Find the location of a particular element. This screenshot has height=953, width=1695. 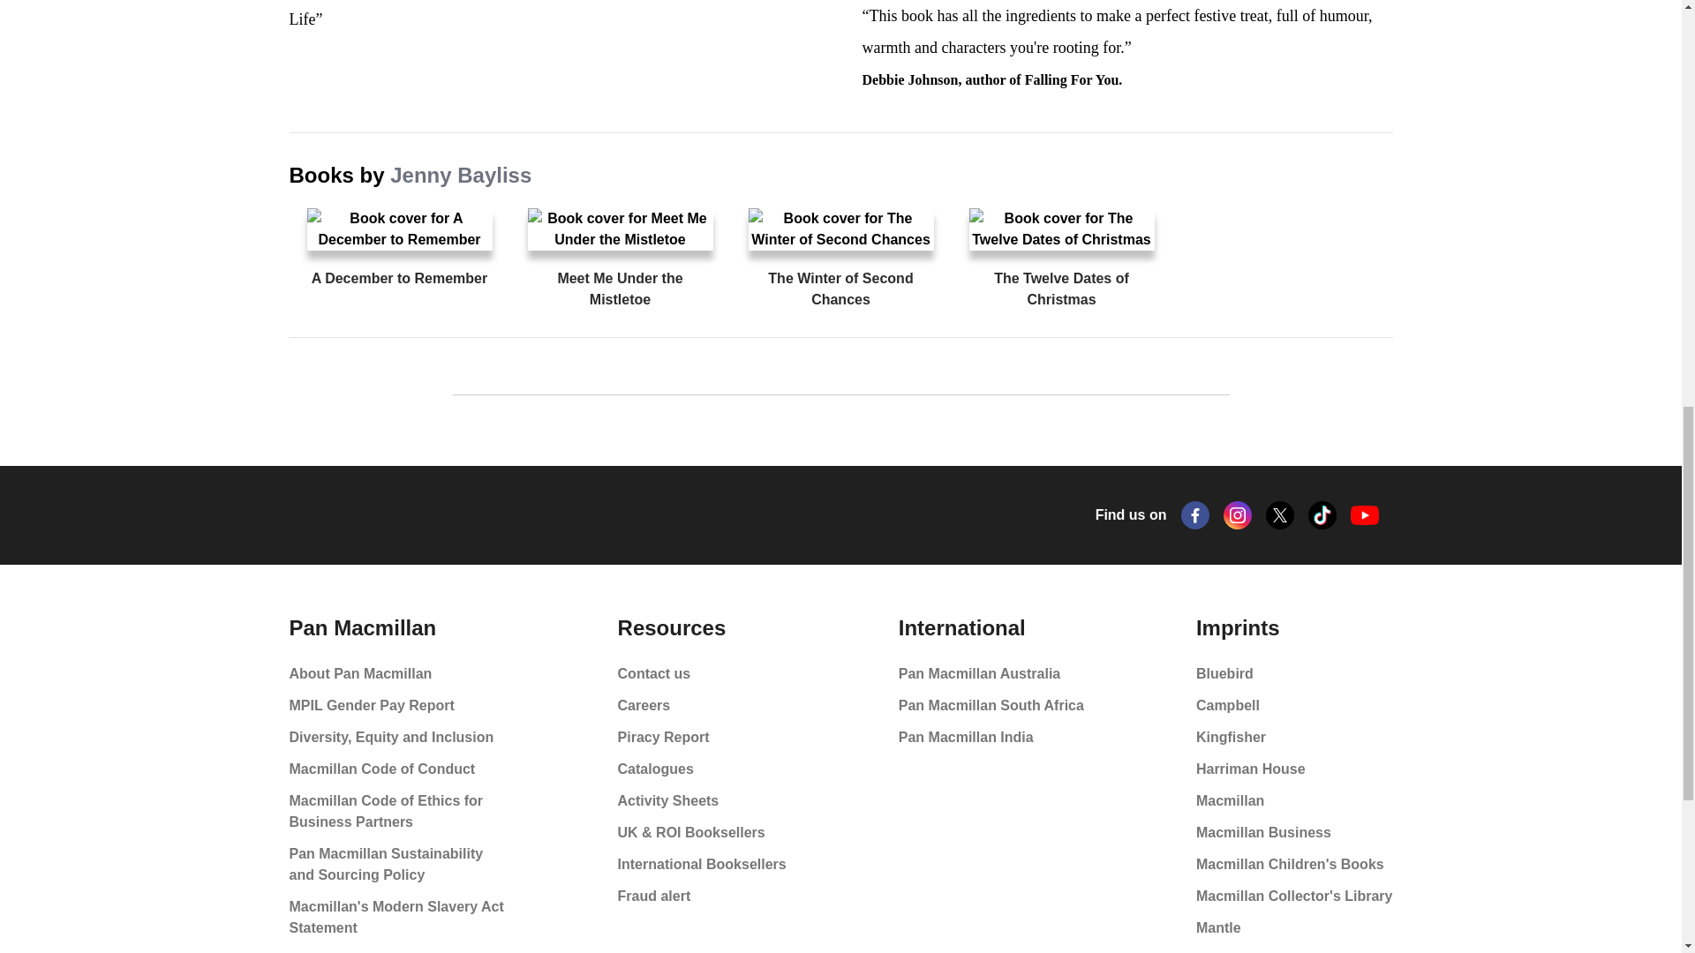

TikTok is located at coordinates (1322, 515).